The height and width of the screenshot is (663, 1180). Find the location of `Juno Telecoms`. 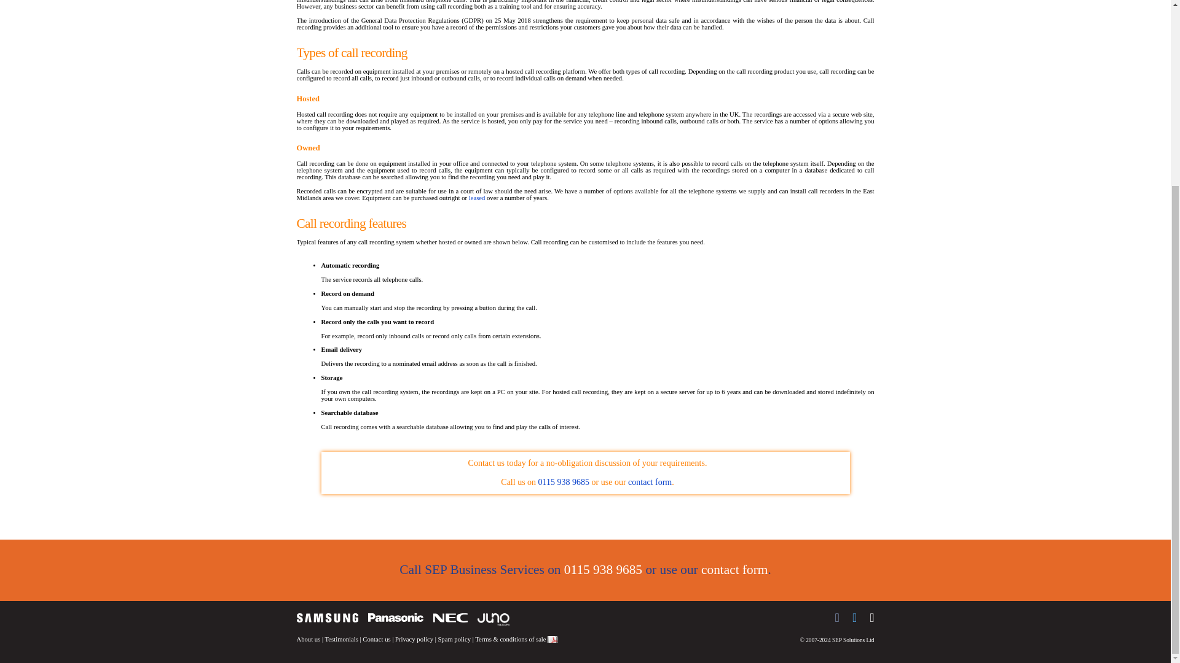

Juno Telecoms is located at coordinates (492, 619).